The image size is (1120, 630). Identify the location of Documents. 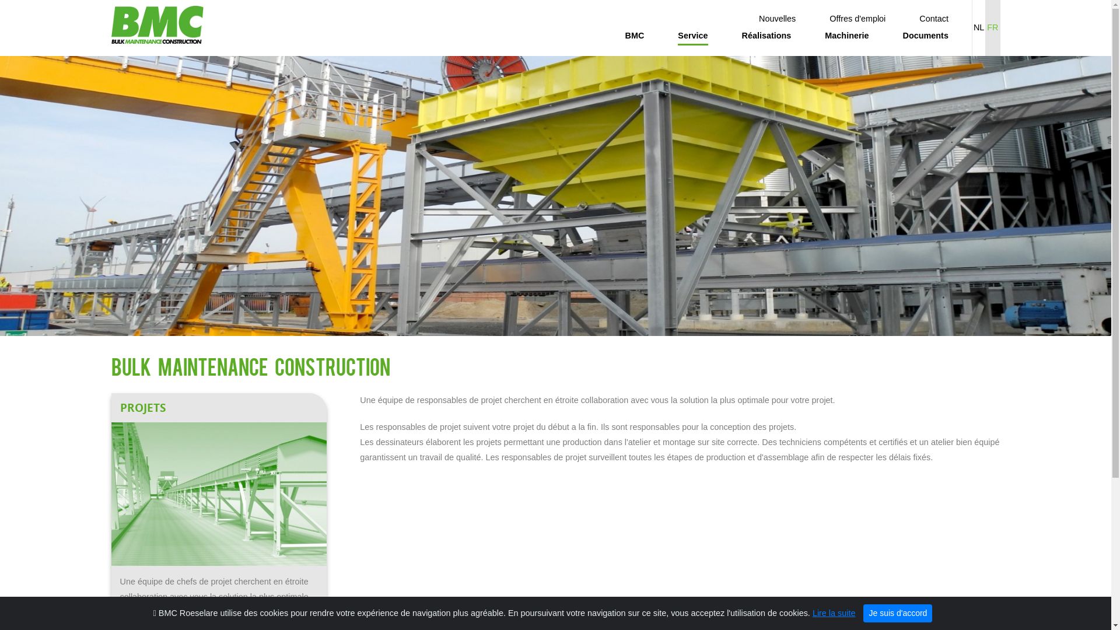
(926, 36).